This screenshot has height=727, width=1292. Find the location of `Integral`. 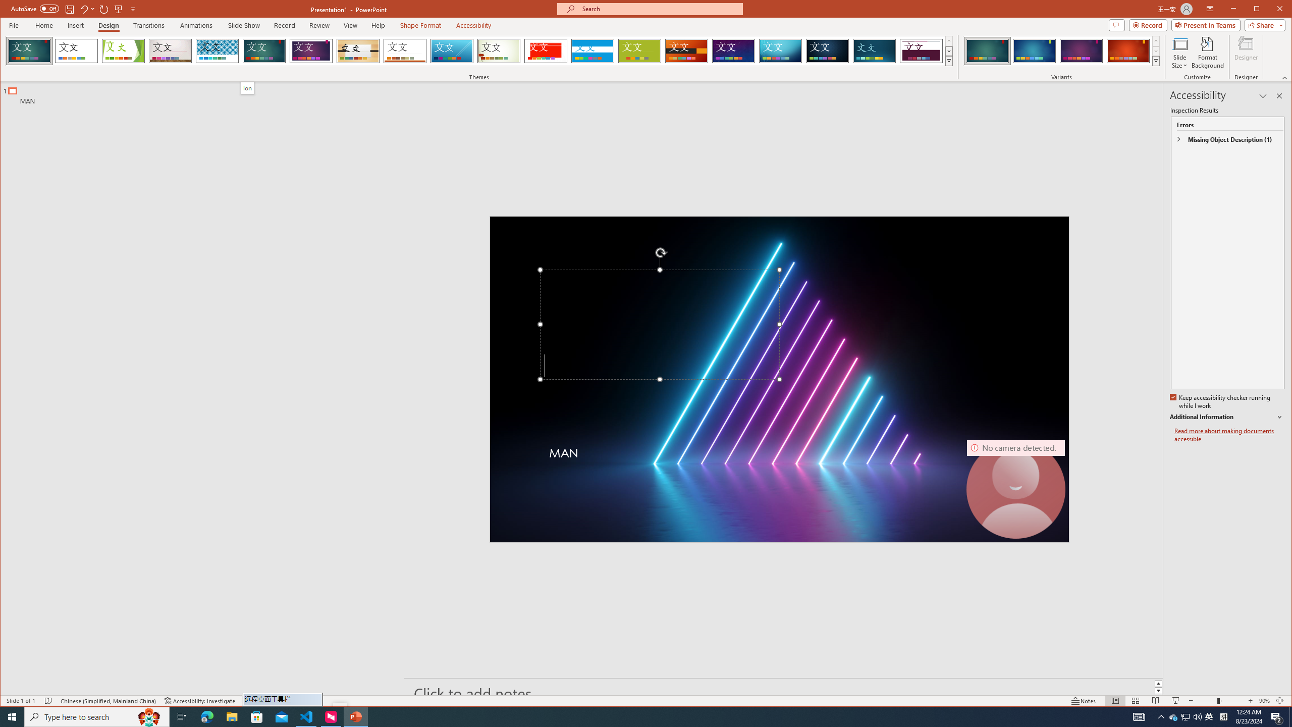

Integral is located at coordinates (217, 51).